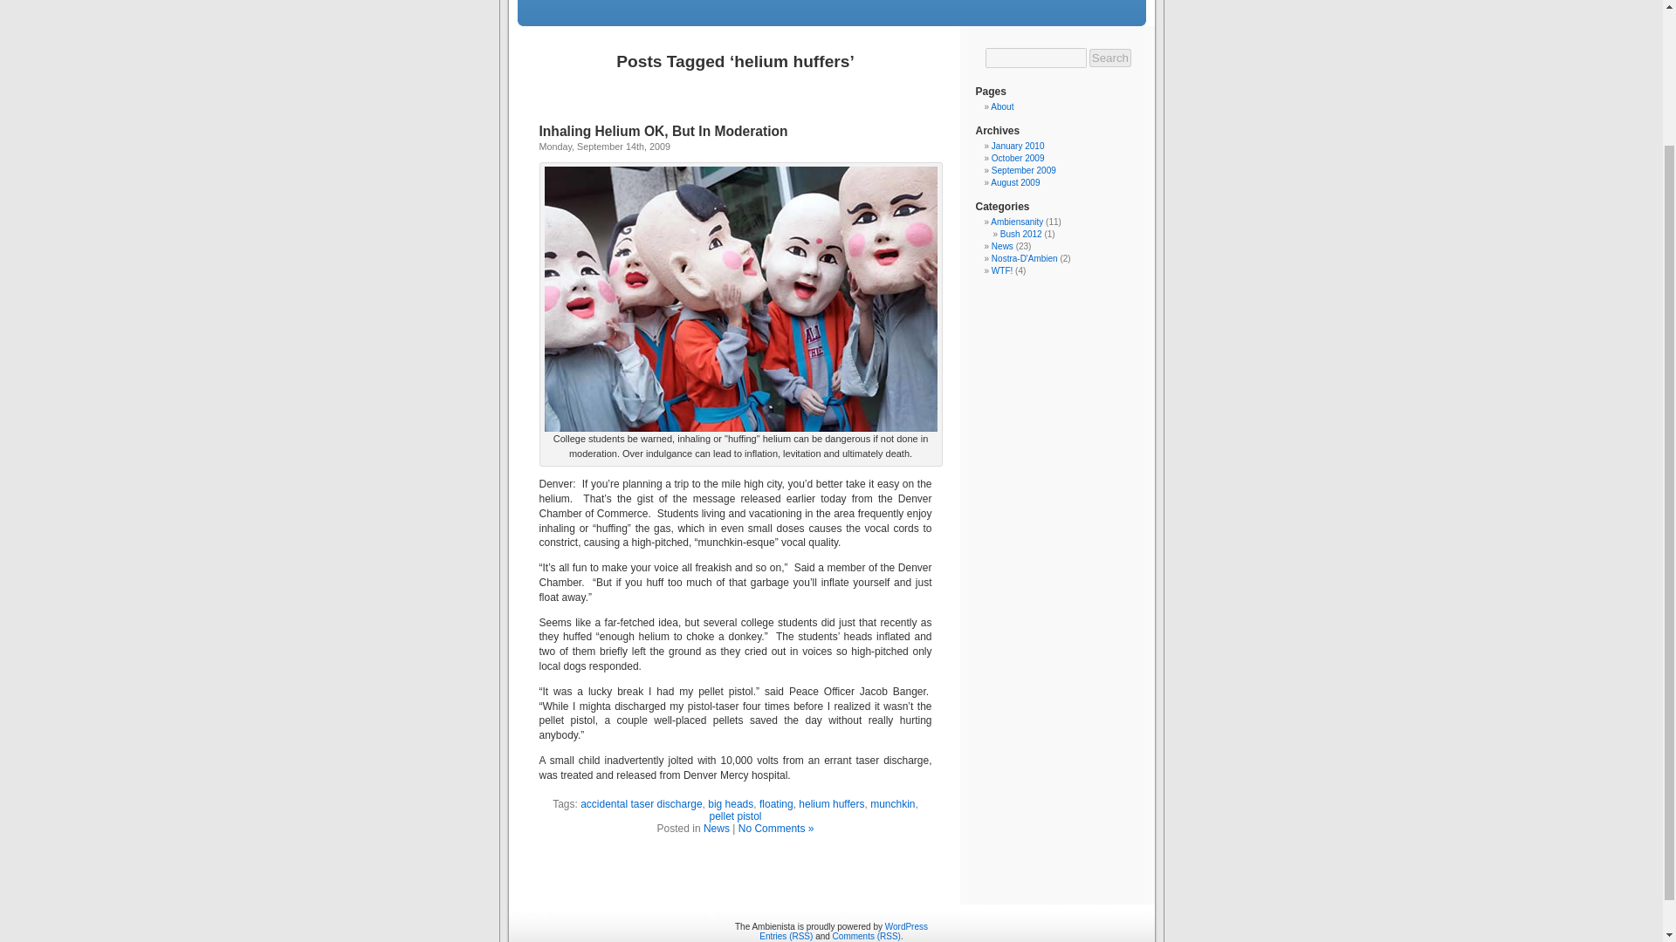 The width and height of the screenshot is (1676, 942). What do you see at coordinates (1021, 234) in the screenshot?
I see `Bush 2012` at bounding box center [1021, 234].